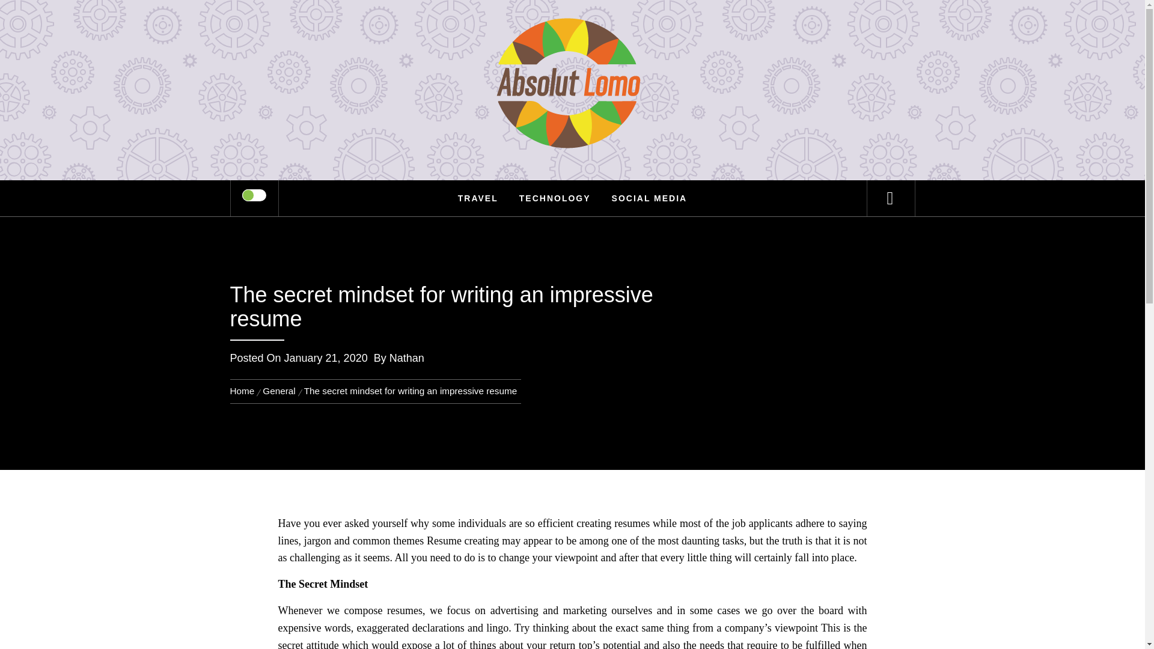 This screenshot has width=1154, height=649. Describe the element at coordinates (244, 391) in the screenshot. I see `Home` at that location.